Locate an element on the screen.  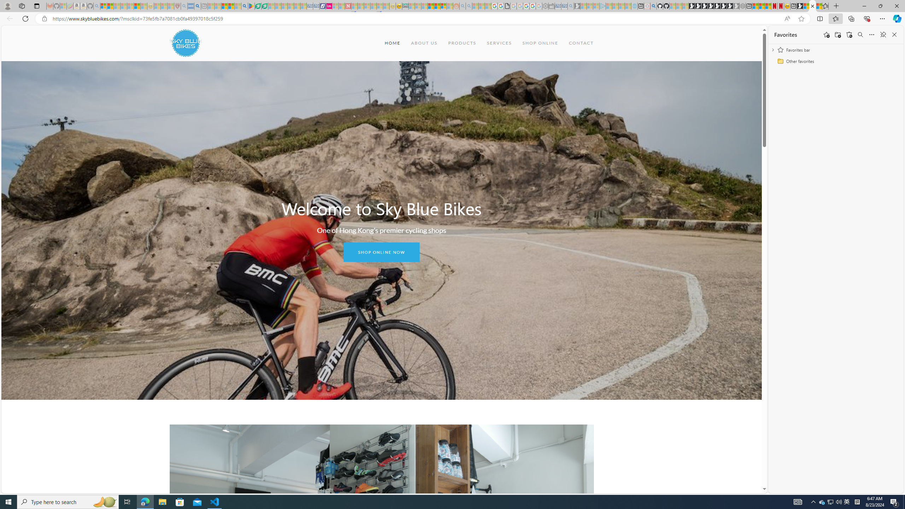
Microsoft Word - consumer-privacy address update 2.2021 is located at coordinates (265, 6).